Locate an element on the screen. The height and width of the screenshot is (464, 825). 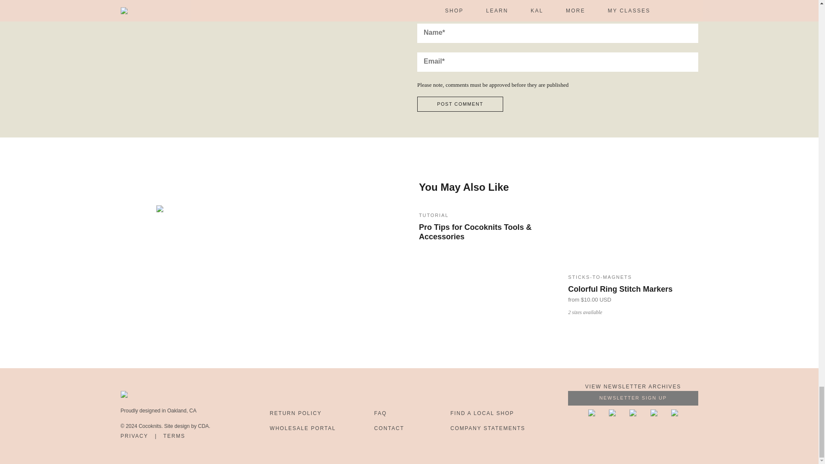
Cocoknits on Pinterest is located at coordinates (619, 414).